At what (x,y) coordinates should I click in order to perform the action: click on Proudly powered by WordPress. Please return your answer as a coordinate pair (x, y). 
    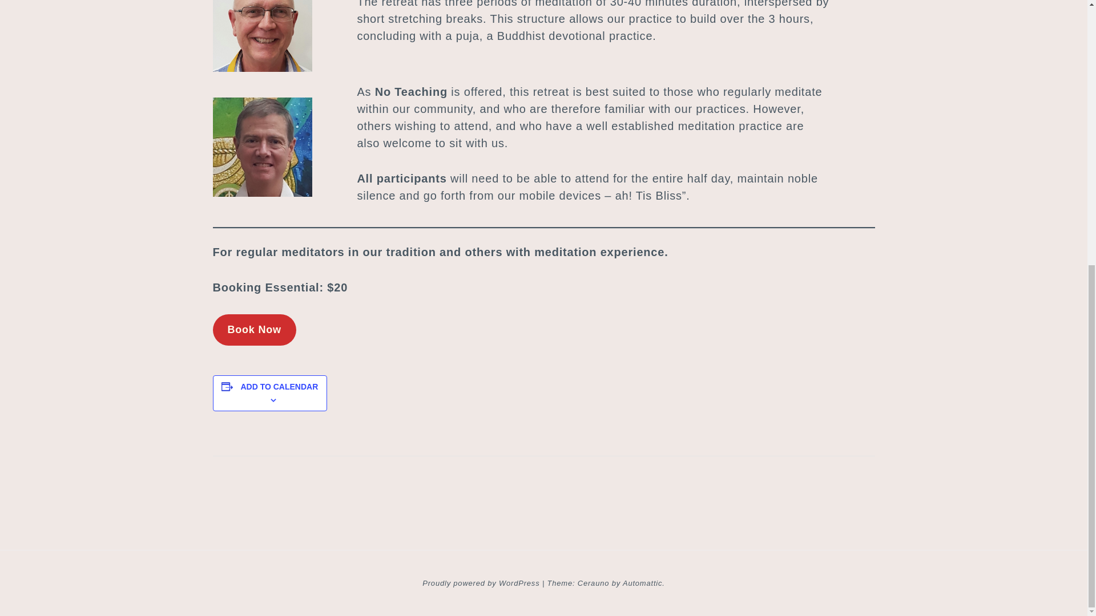
    Looking at the image, I should click on (481, 583).